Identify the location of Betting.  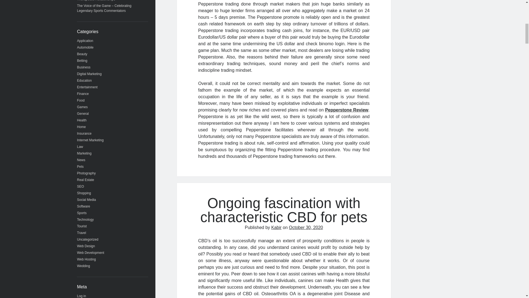
(82, 60).